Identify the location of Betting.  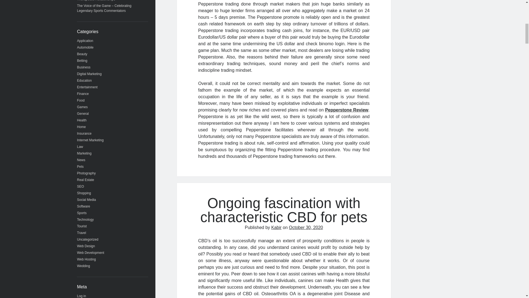
(82, 60).